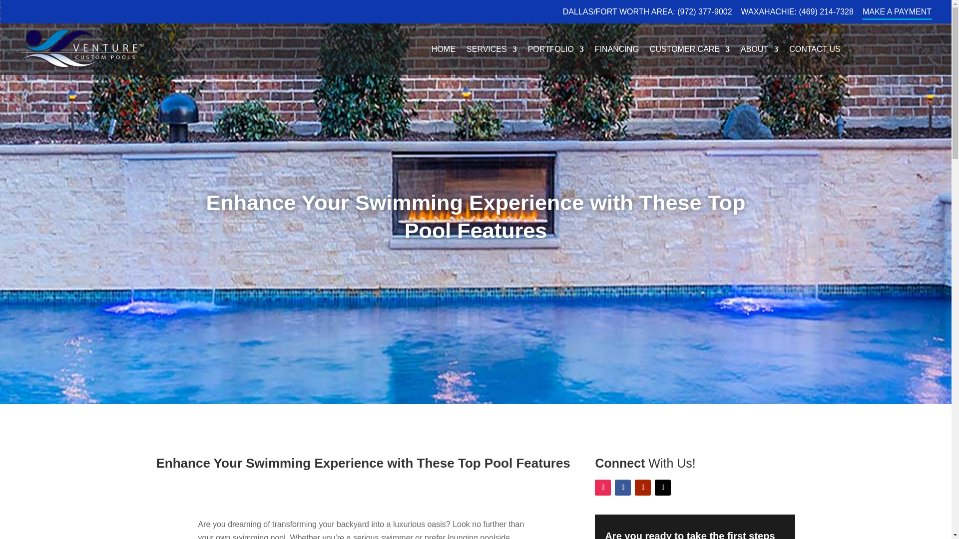 This screenshot has width=959, height=539. What do you see at coordinates (643, 487) in the screenshot?
I see `Follow on Youtube` at bounding box center [643, 487].